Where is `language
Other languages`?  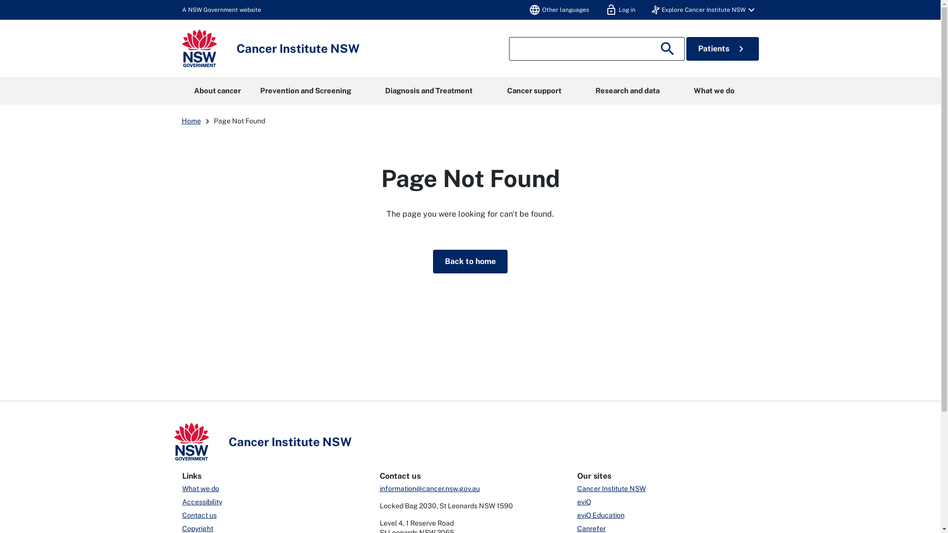 language
Other languages is located at coordinates (558, 10).